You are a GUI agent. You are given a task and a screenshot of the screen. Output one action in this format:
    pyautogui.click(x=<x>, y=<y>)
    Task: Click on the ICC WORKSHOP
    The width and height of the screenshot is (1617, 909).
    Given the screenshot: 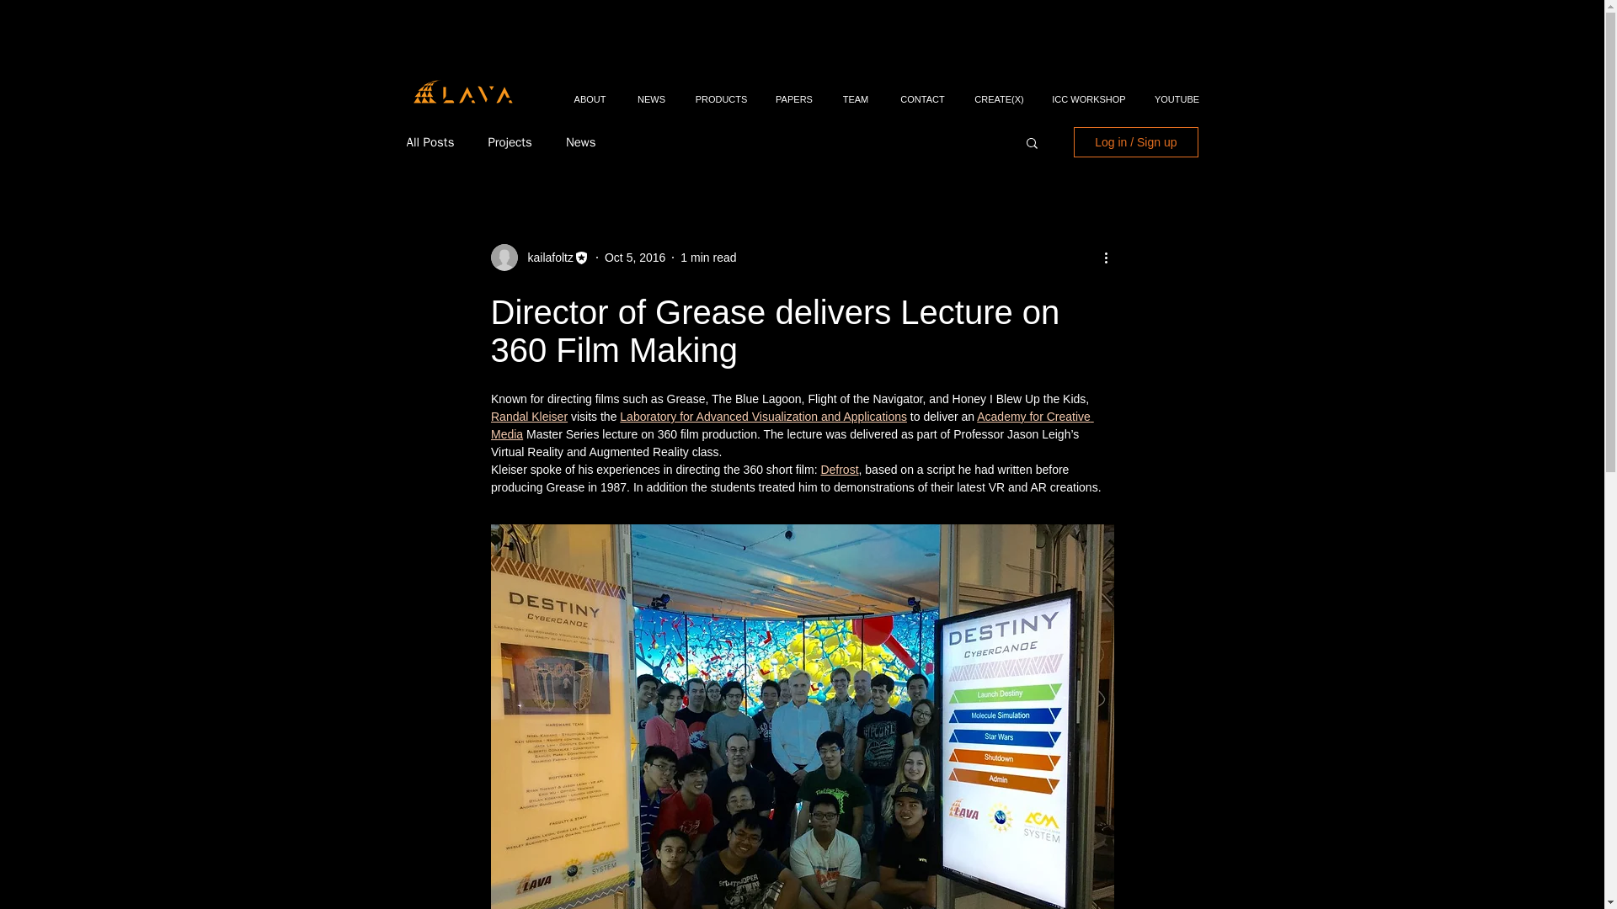 What is the action you would take?
    pyautogui.click(x=1088, y=91)
    